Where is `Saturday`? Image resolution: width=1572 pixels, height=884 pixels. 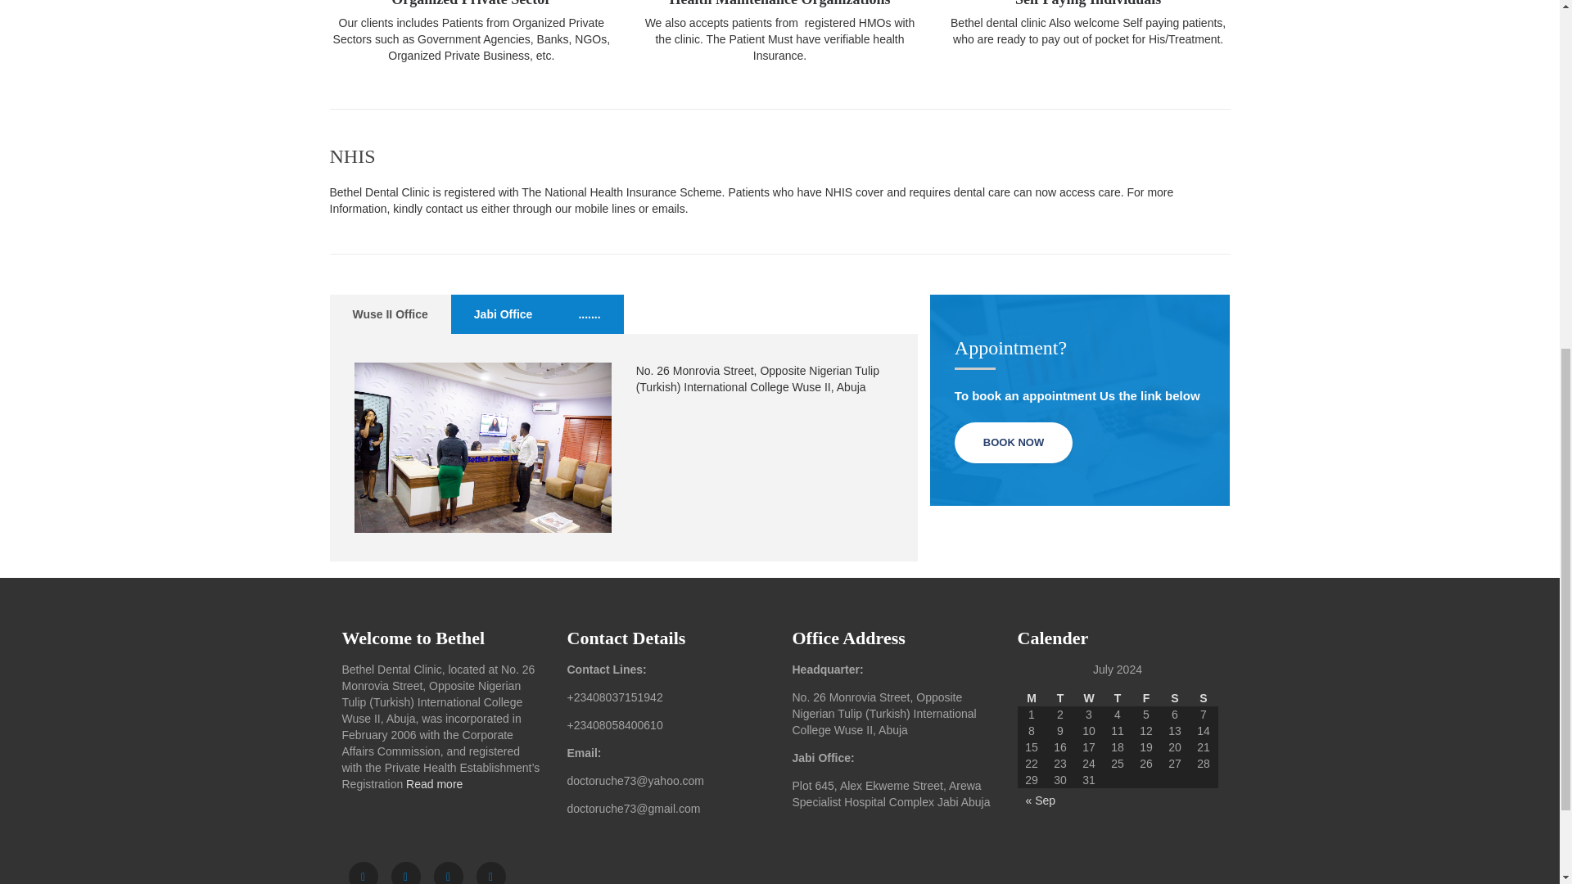 Saturday is located at coordinates (1176, 697).